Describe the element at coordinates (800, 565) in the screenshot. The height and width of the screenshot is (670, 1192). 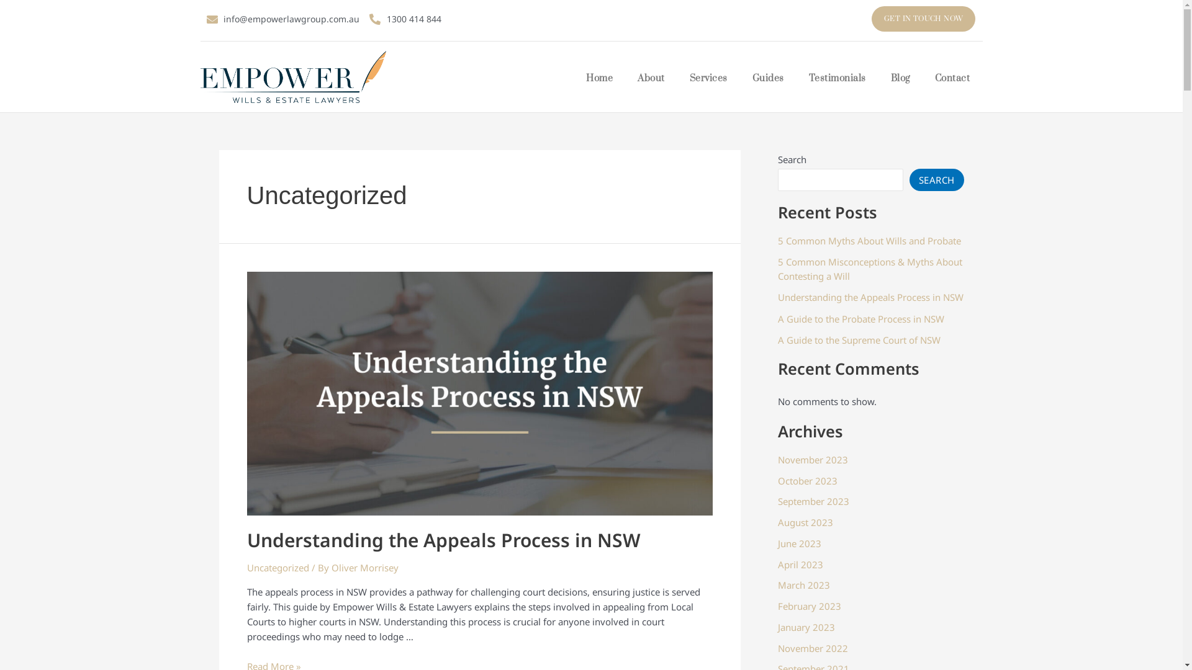
I see `April 2023` at that location.